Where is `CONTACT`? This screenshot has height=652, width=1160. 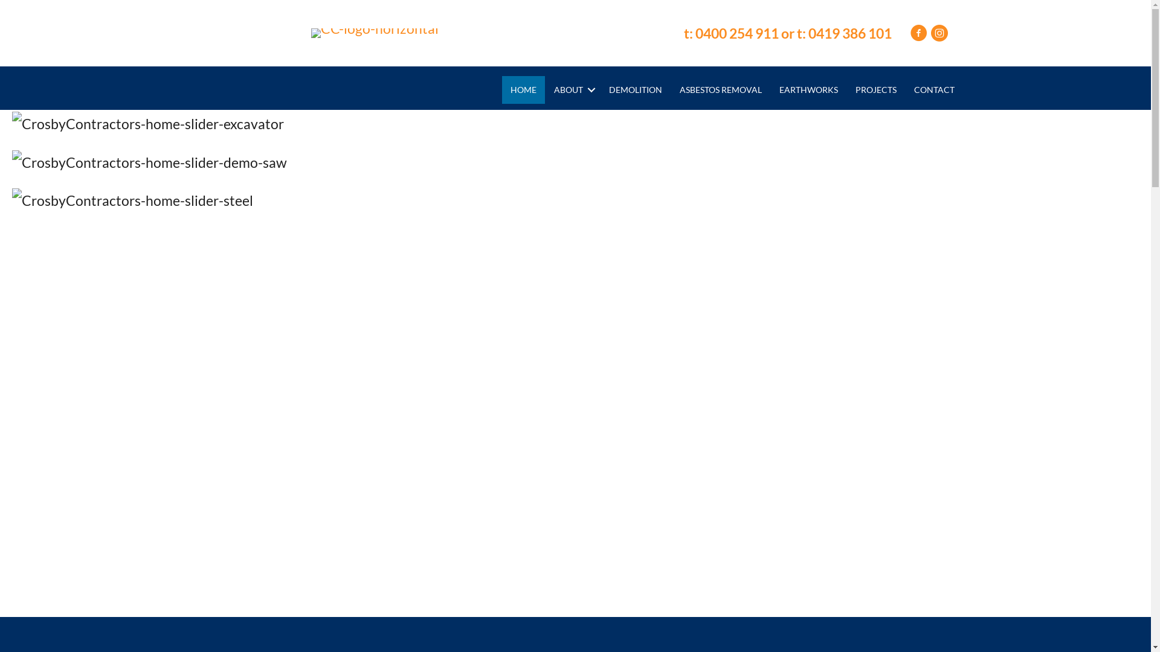
CONTACT is located at coordinates (934, 90).